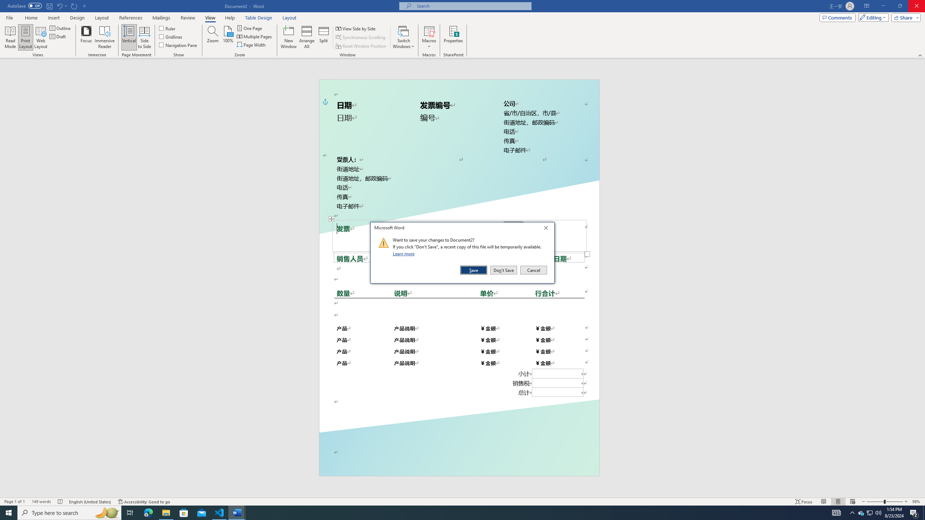  What do you see at coordinates (250, 28) in the screenshot?
I see `One Page` at bounding box center [250, 28].